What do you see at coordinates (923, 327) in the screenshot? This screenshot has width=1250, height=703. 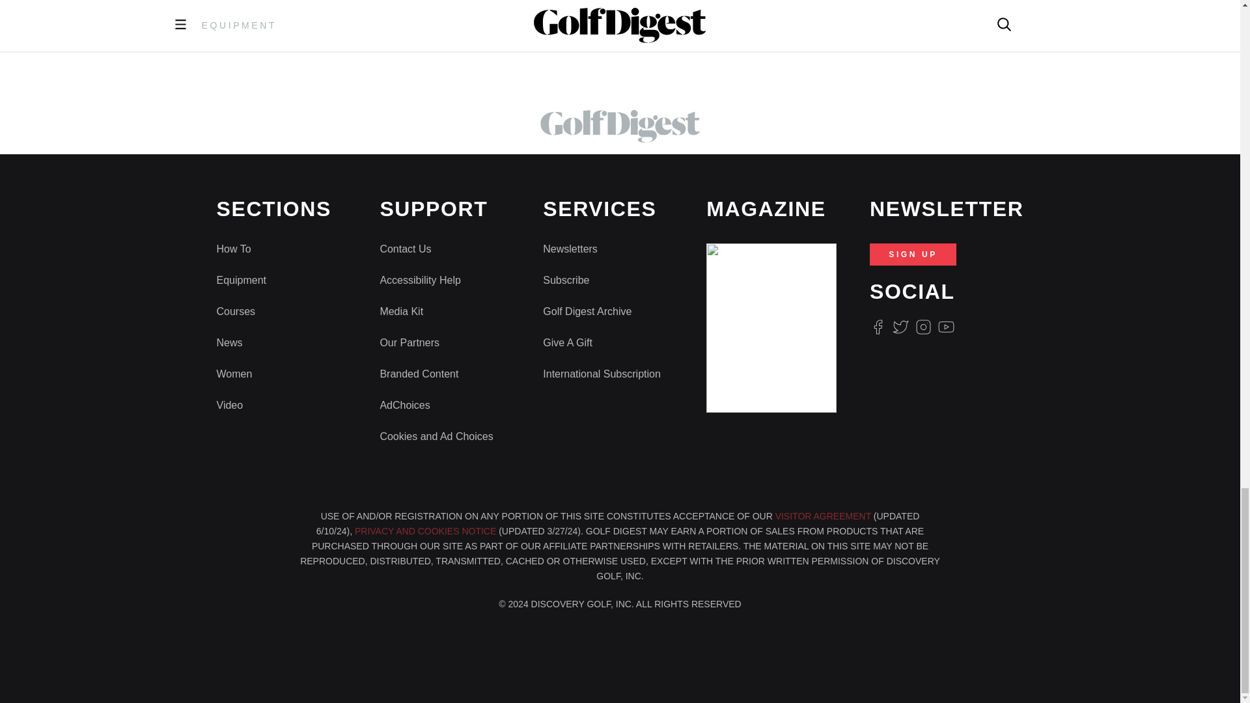 I see `Instagram Logo` at bounding box center [923, 327].